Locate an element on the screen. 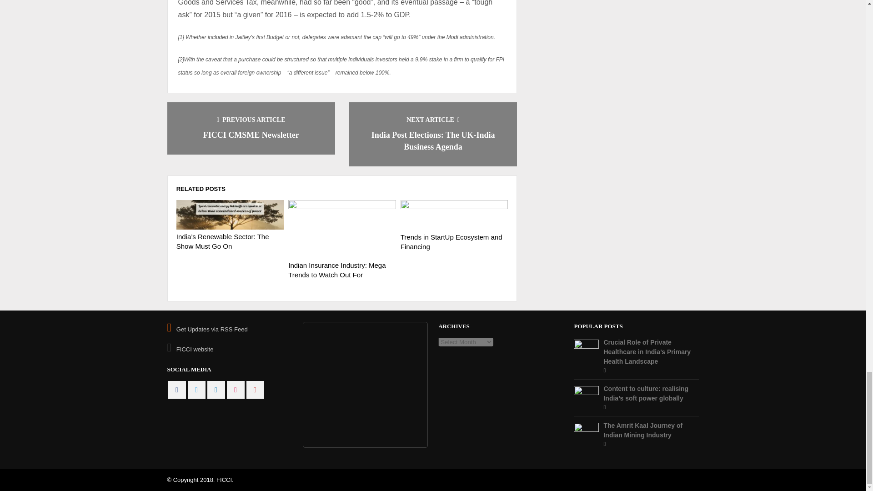 The image size is (873, 491). FICCI CMSME Newsletter is located at coordinates (251, 135).